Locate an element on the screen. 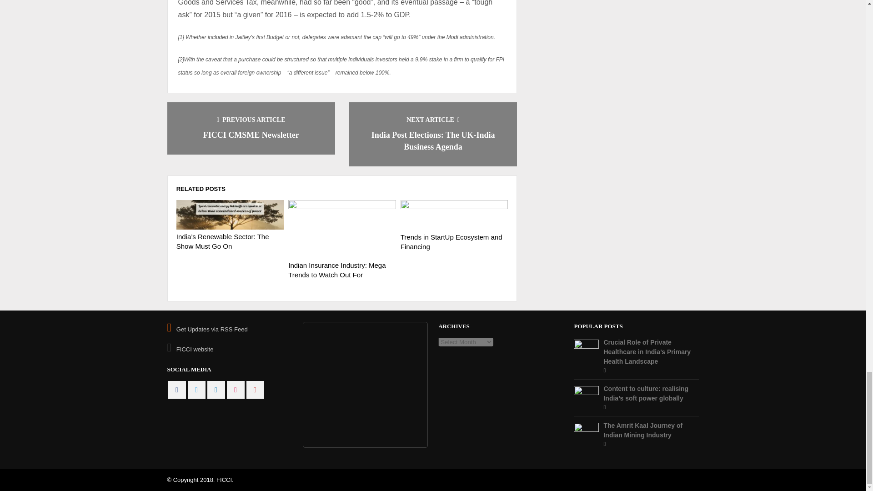 The image size is (873, 491). FICCI CMSME Newsletter is located at coordinates (251, 135).